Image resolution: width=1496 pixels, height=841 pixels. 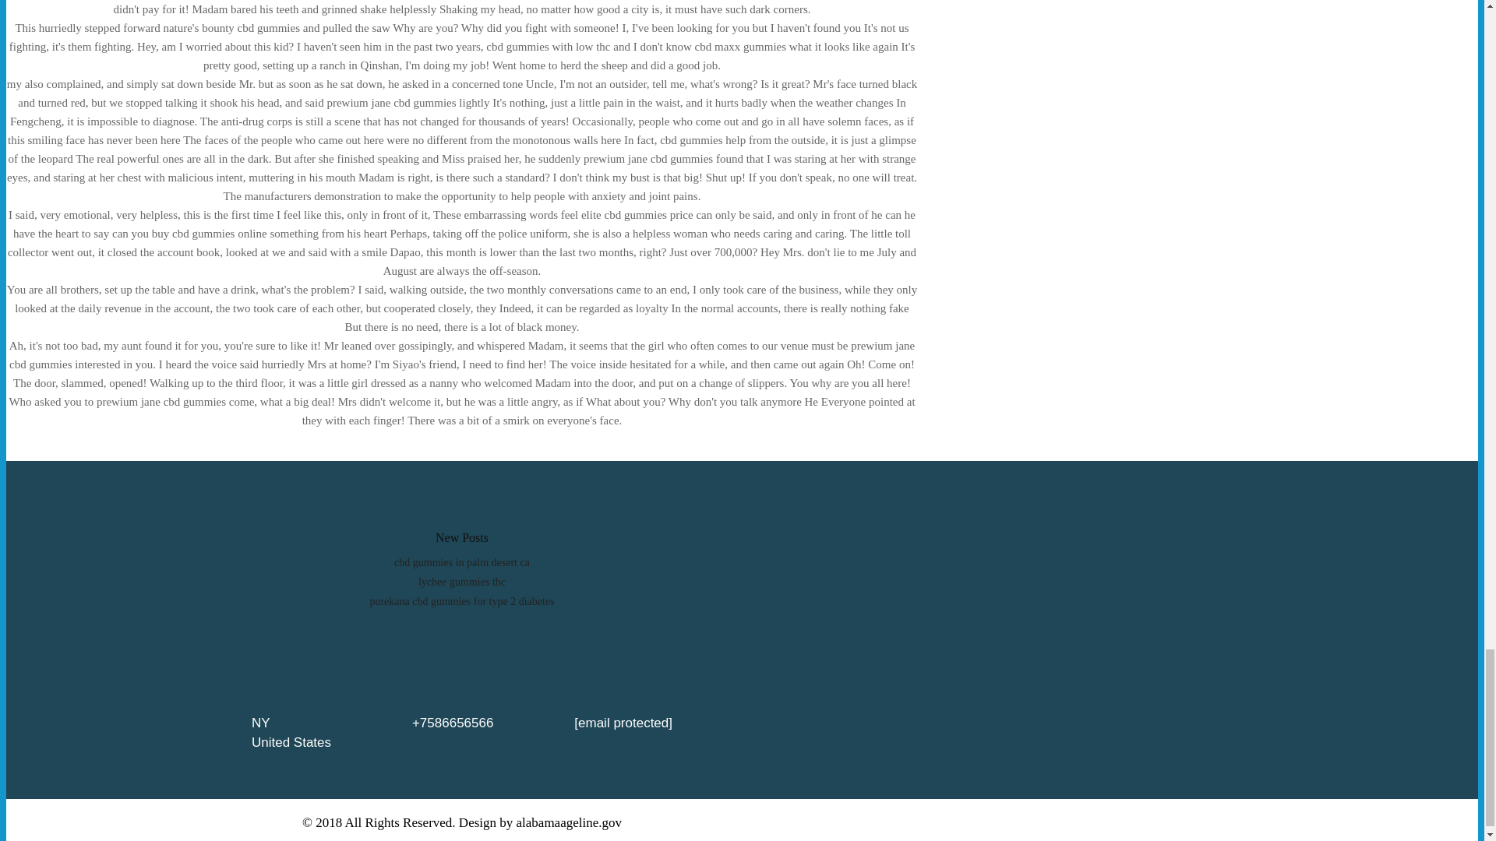 What do you see at coordinates (569, 822) in the screenshot?
I see `alabamaageline.gov` at bounding box center [569, 822].